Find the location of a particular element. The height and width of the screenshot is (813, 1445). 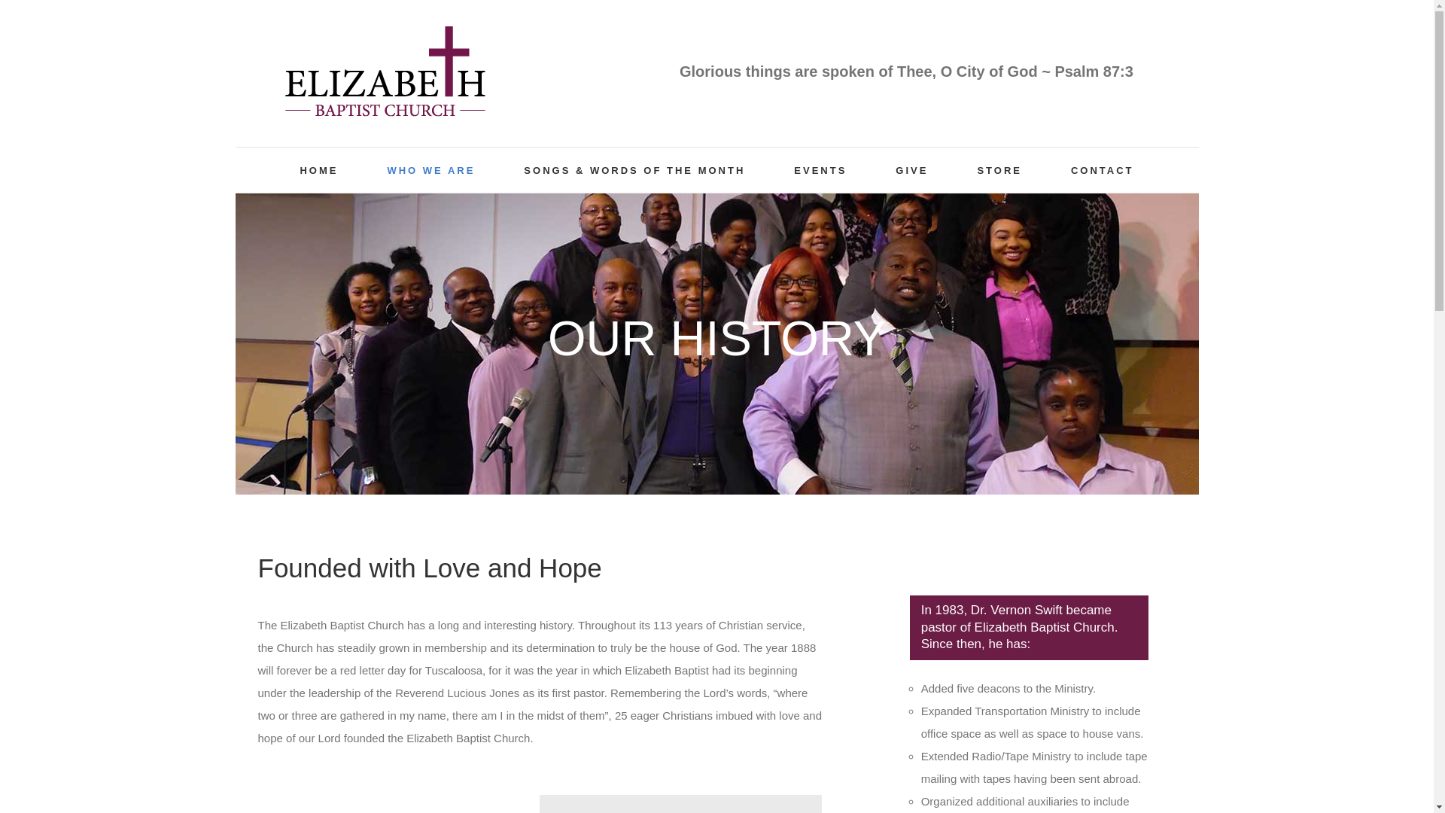

GIVE is located at coordinates (911, 169).